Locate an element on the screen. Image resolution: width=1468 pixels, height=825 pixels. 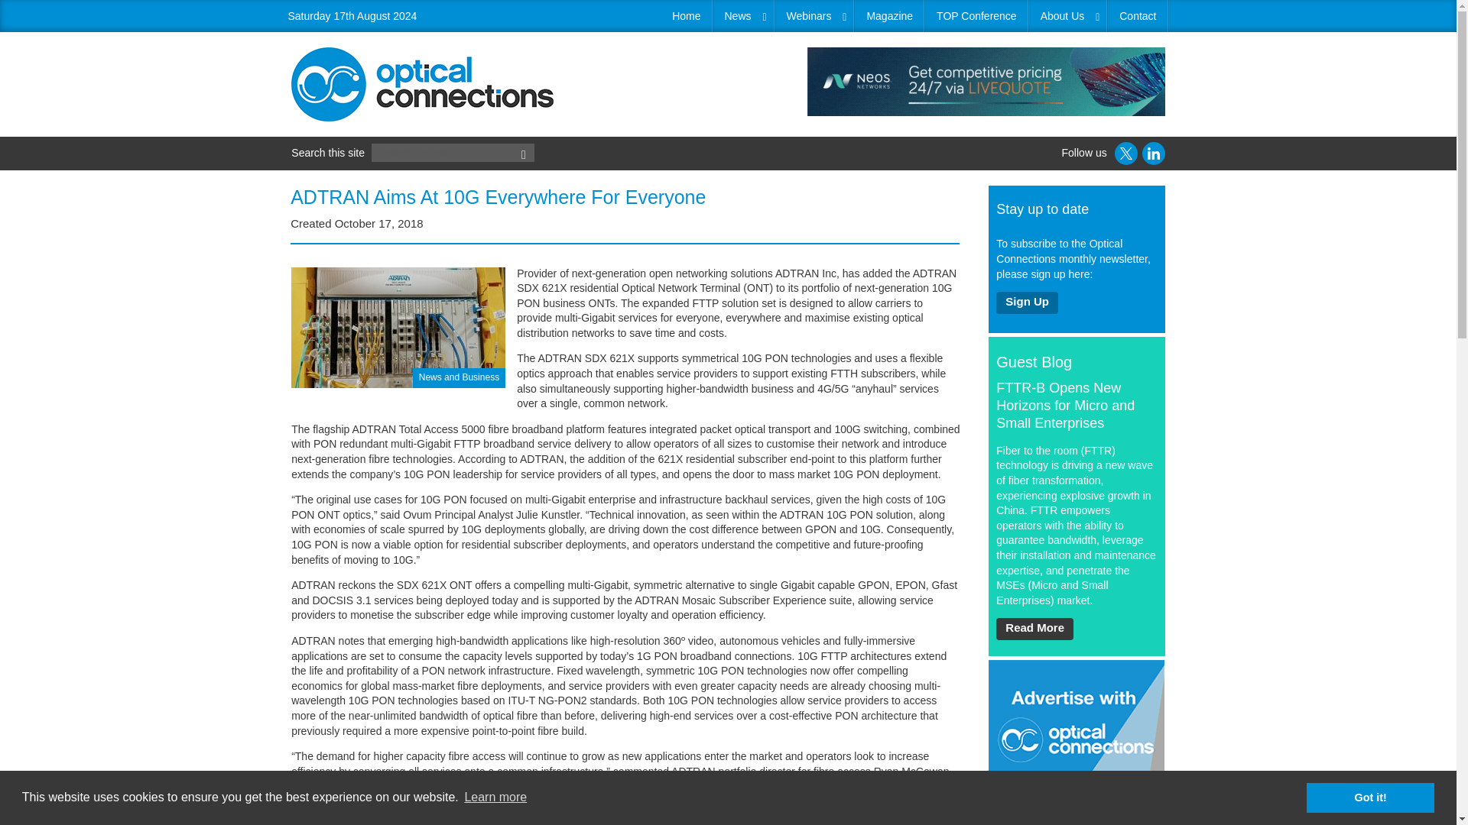
About Us is located at coordinates (1068, 16).